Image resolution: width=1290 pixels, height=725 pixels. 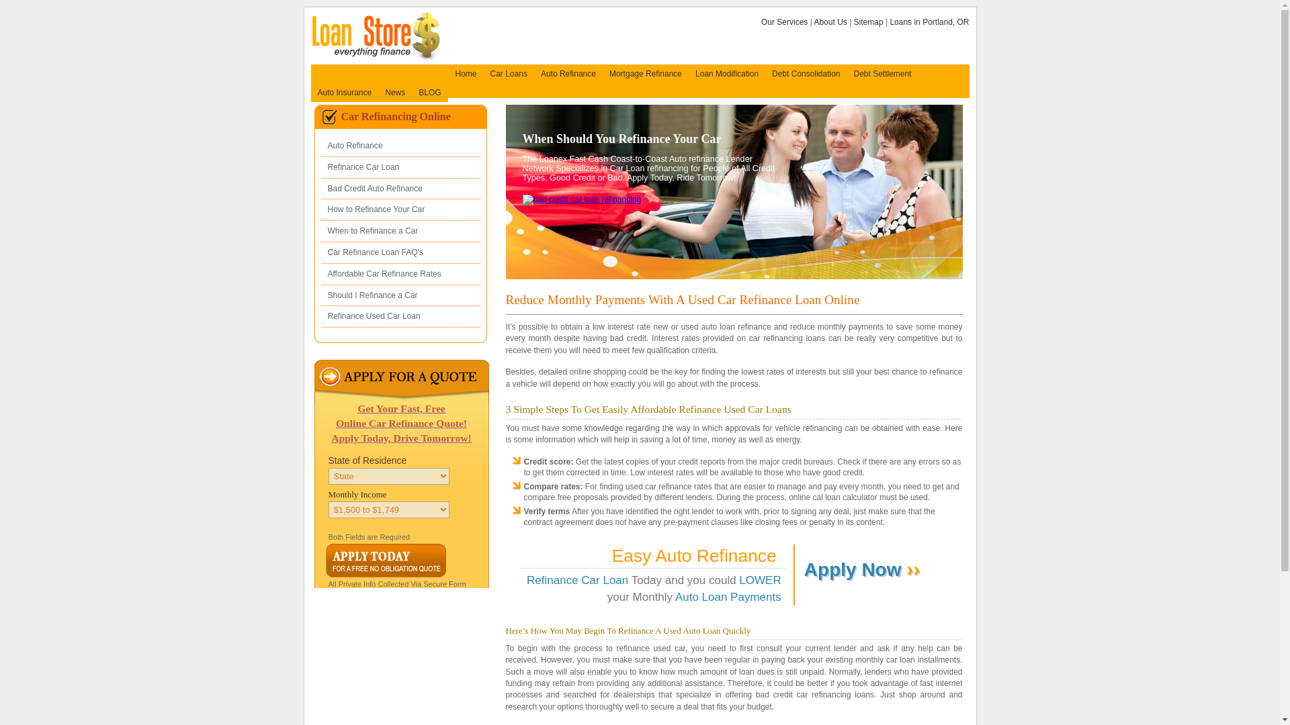 I want to click on Car Loans, so click(x=509, y=74).